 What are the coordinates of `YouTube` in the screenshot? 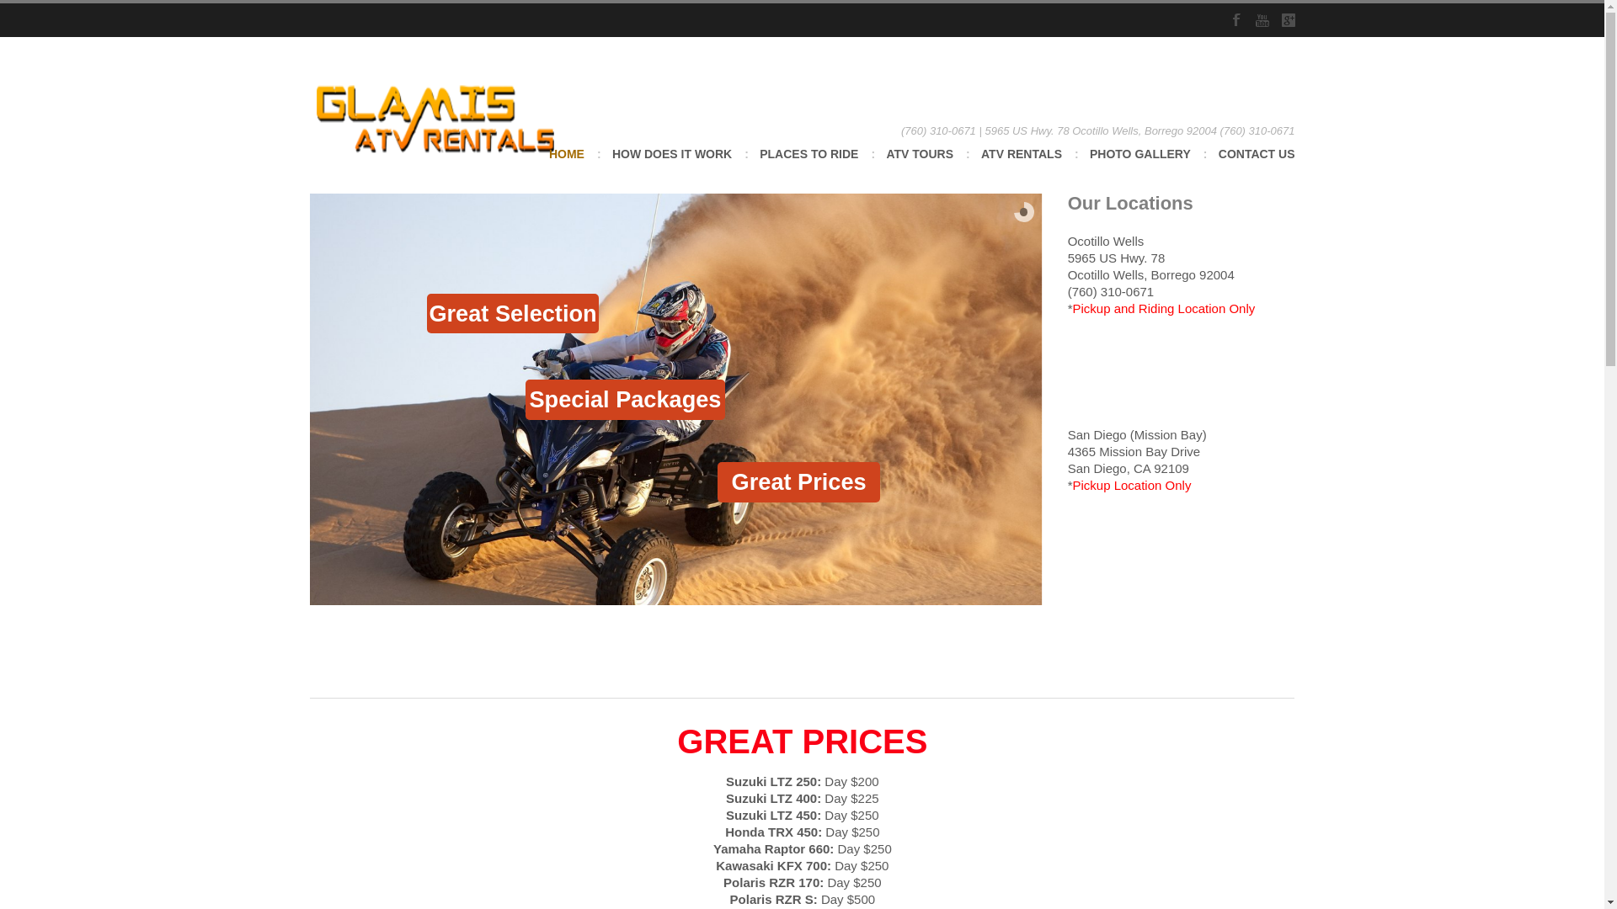 It's located at (1261, 20).